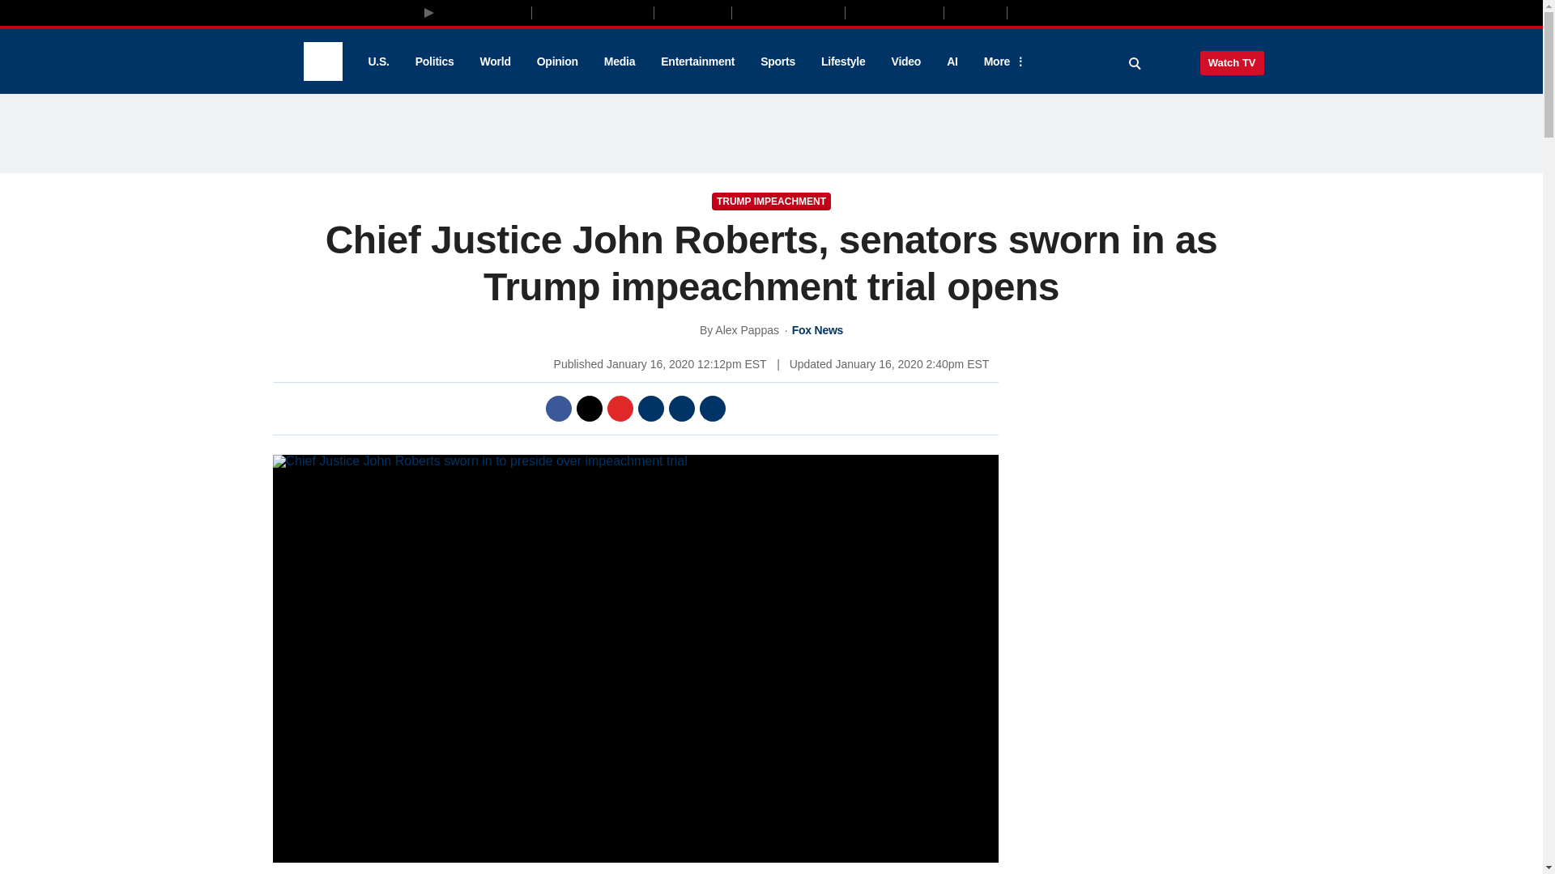  What do you see at coordinates (698, 62) in the screenshot?
I see `Entertainment` at bounding box center [698, 62].